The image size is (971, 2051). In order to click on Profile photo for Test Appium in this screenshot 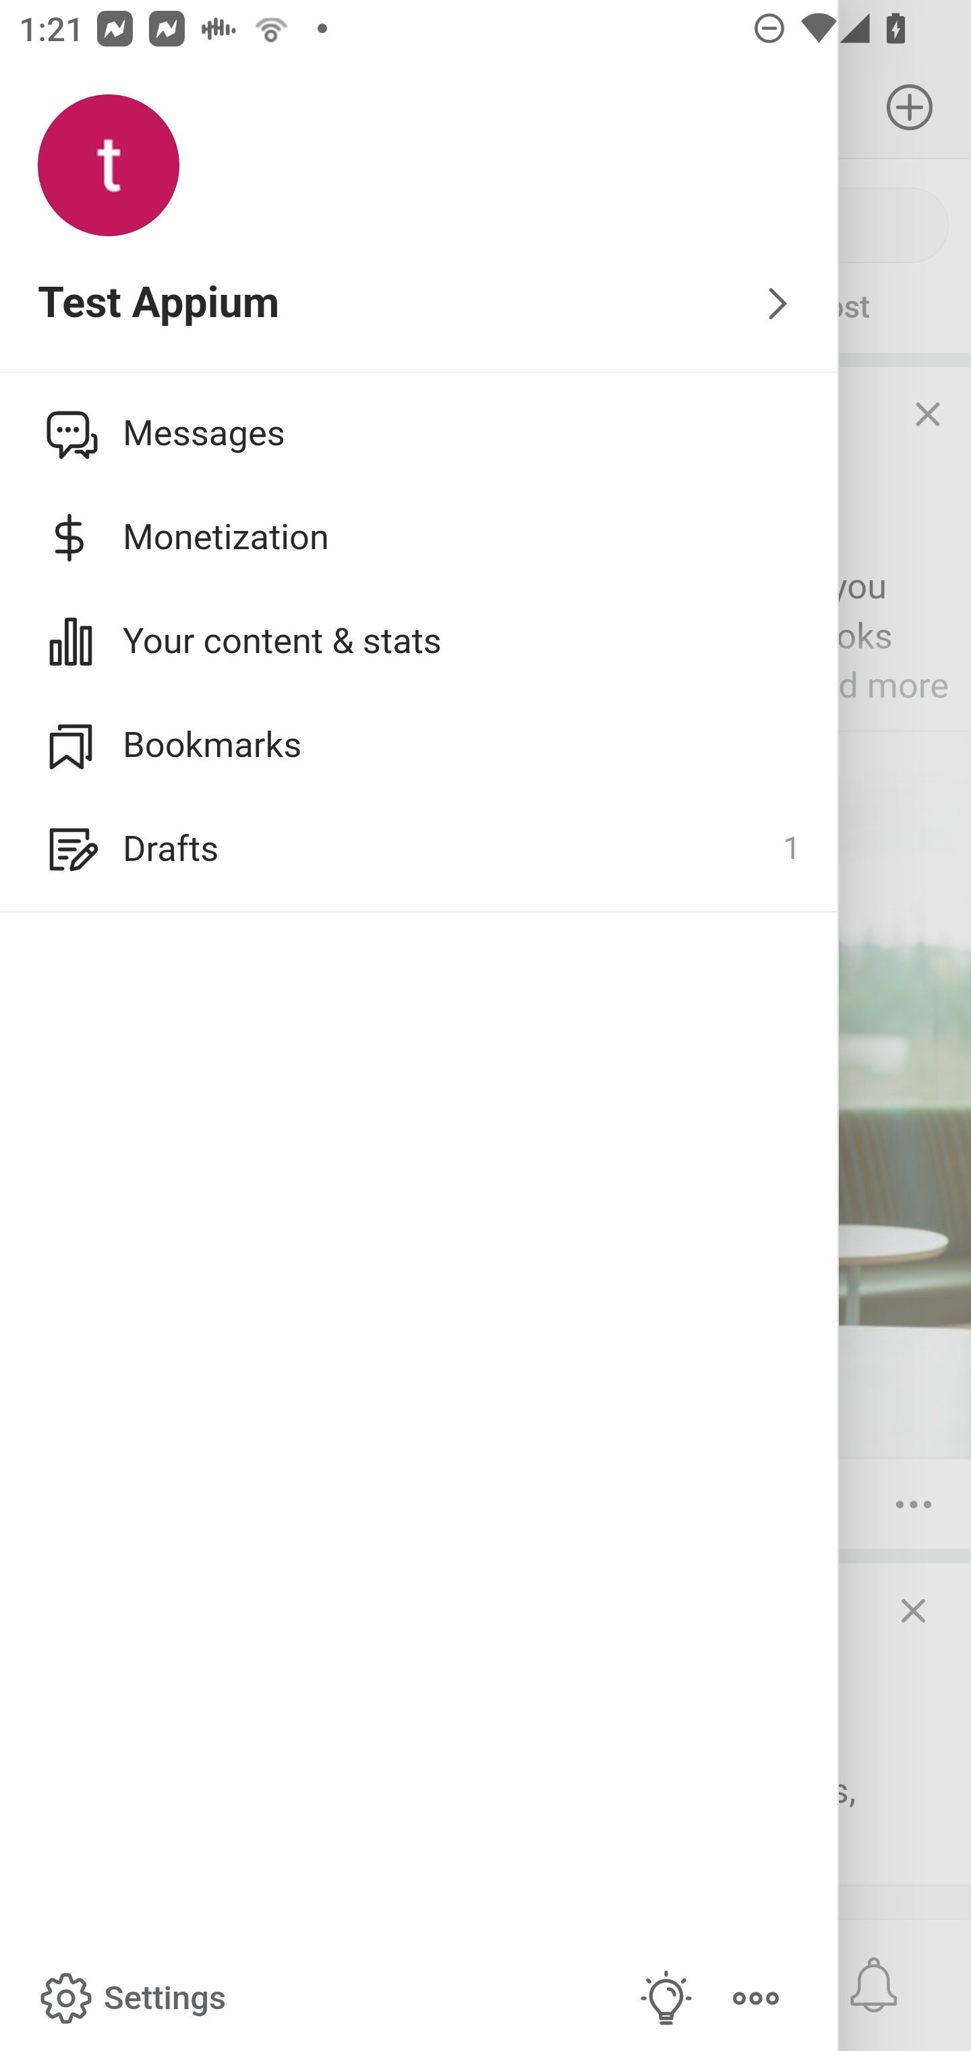, I will do `click(109, 166)`.